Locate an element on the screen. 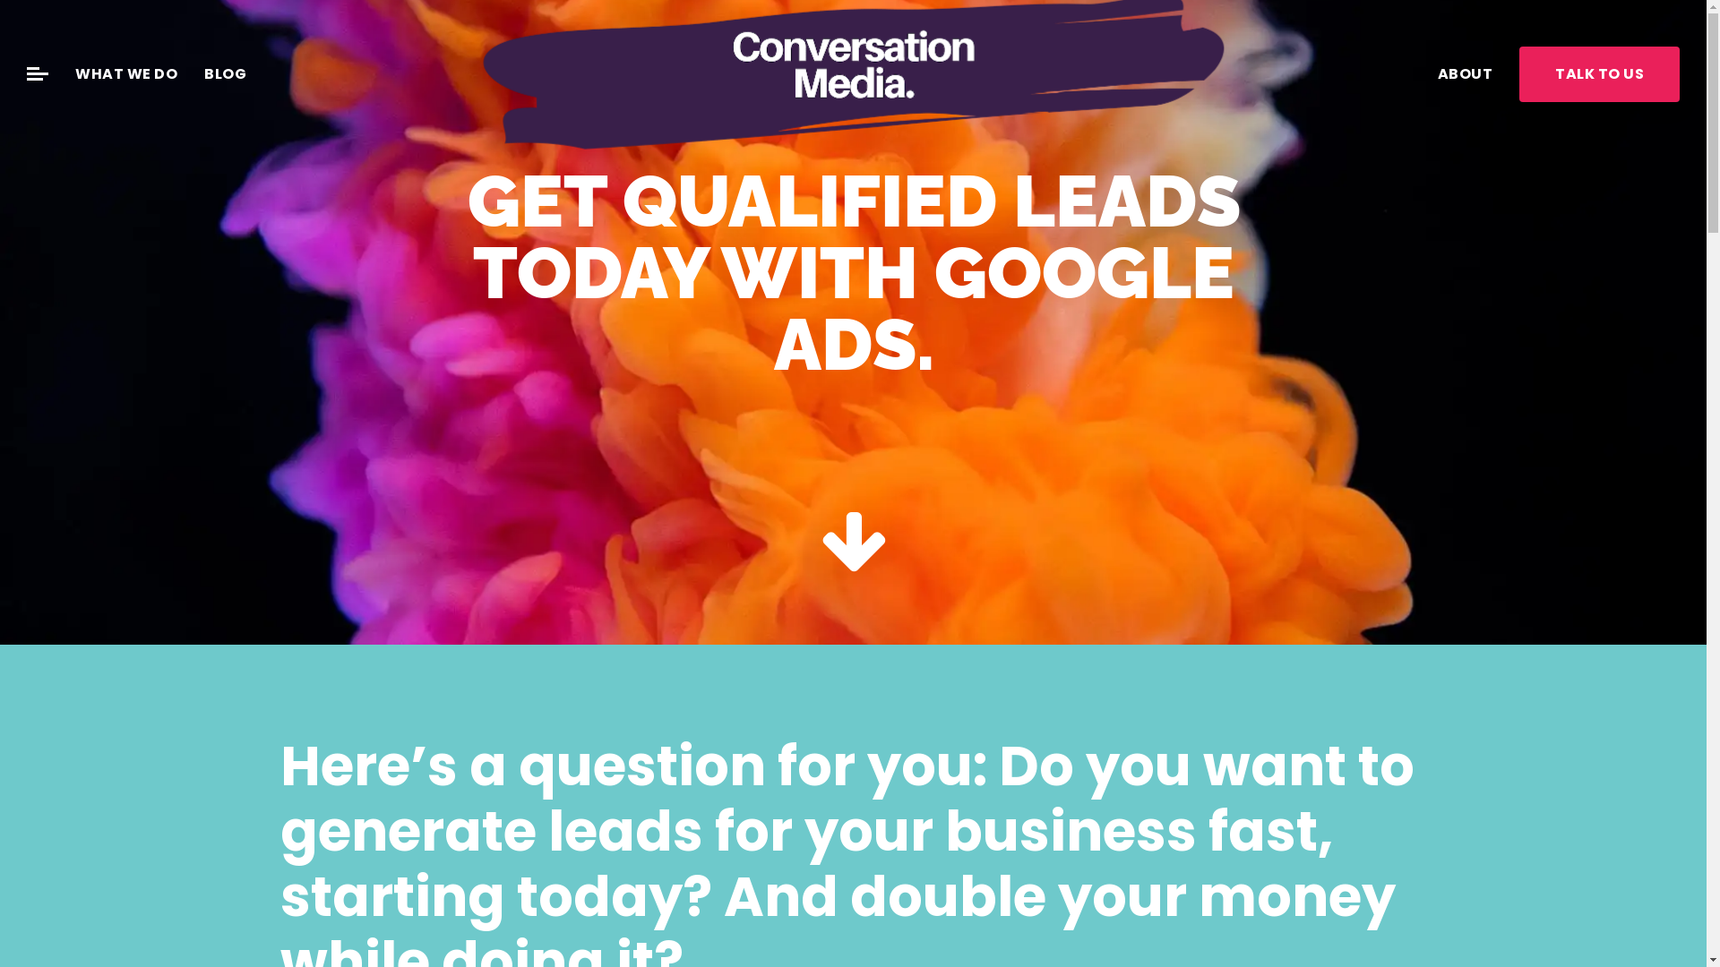  WHAT WE DO is located at coordinates (126, 74).